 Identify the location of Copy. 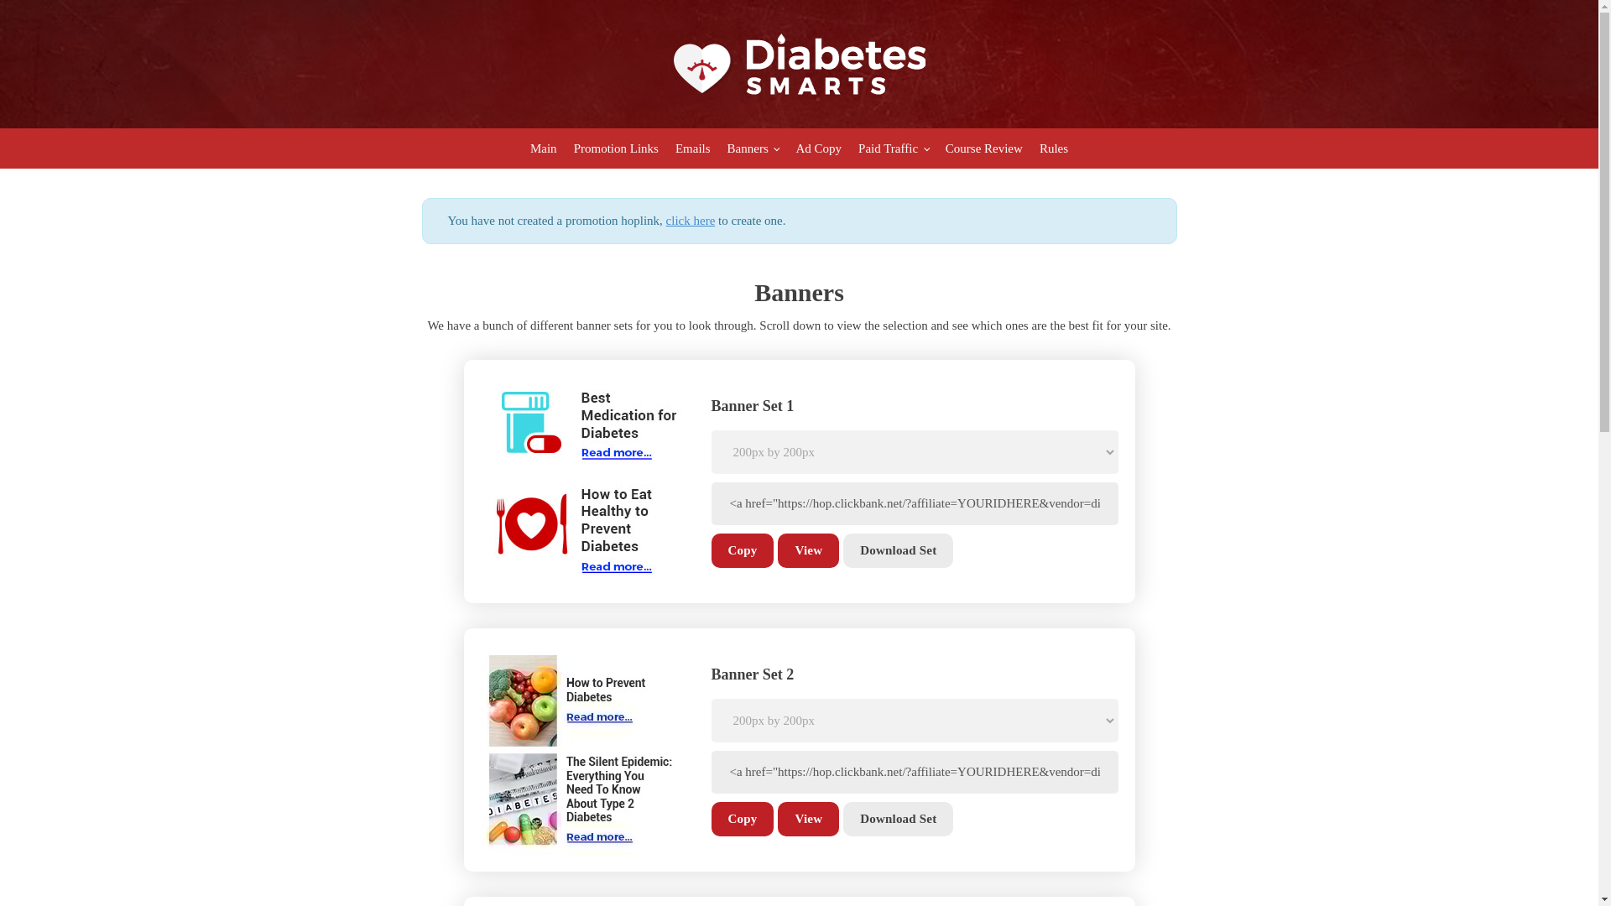
(743, 550).